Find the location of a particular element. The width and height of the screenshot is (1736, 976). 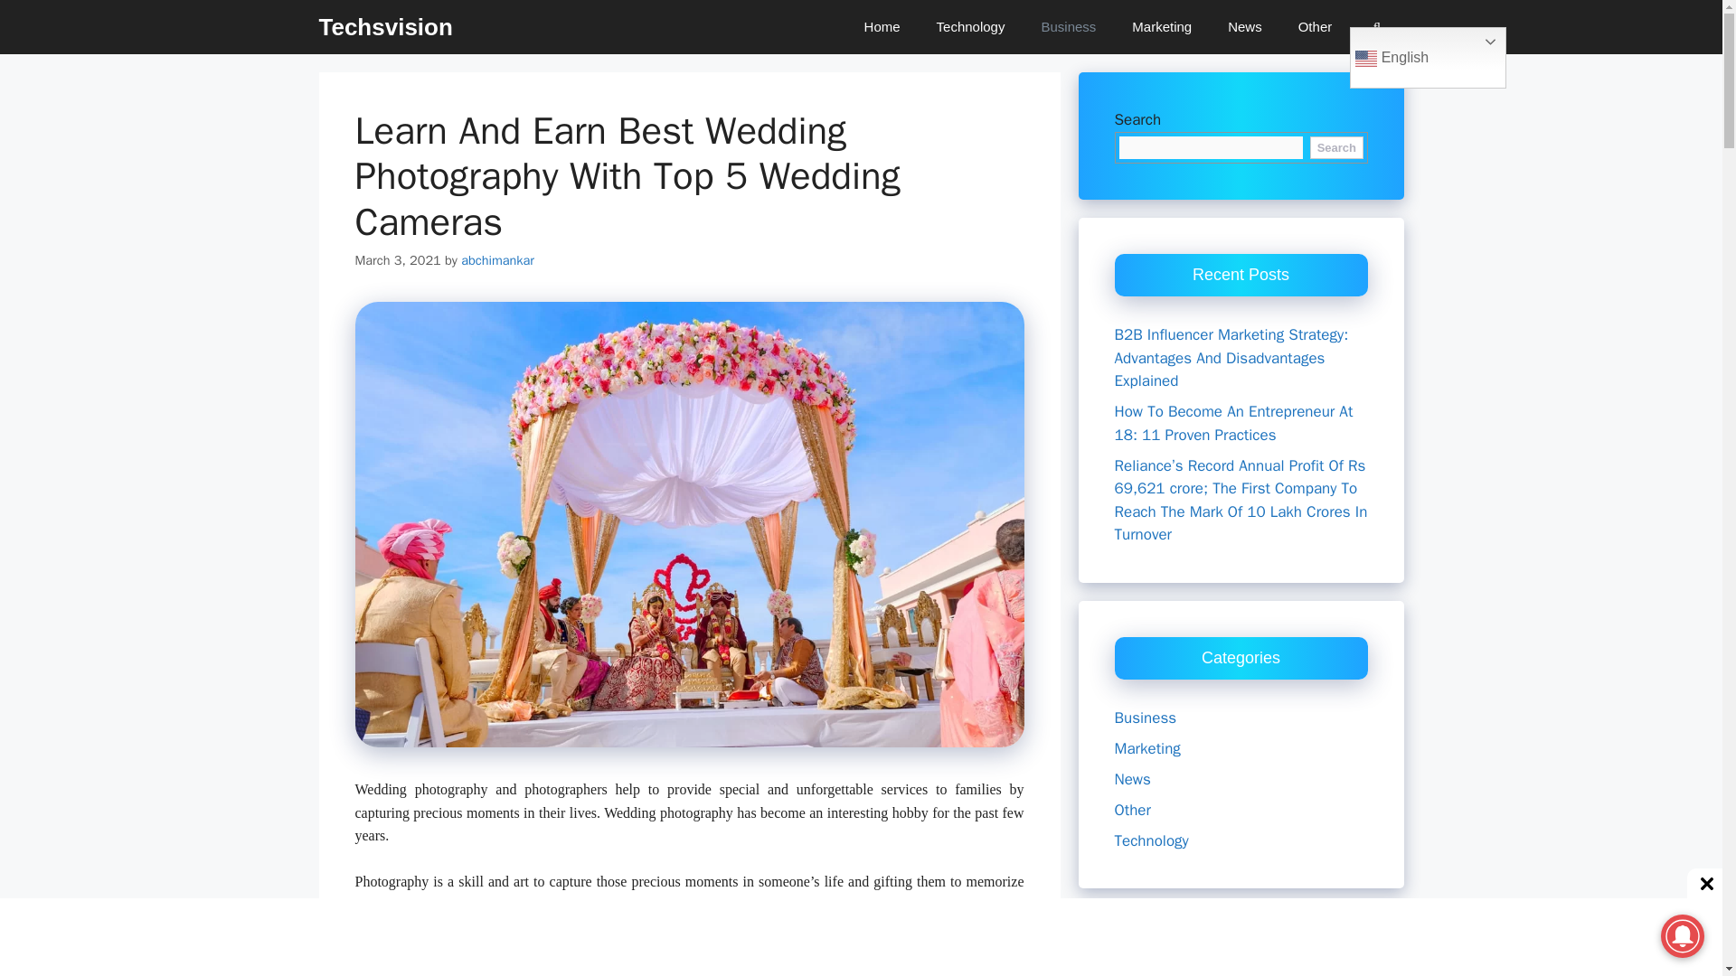

Technology is located at coordinates (971, 27).